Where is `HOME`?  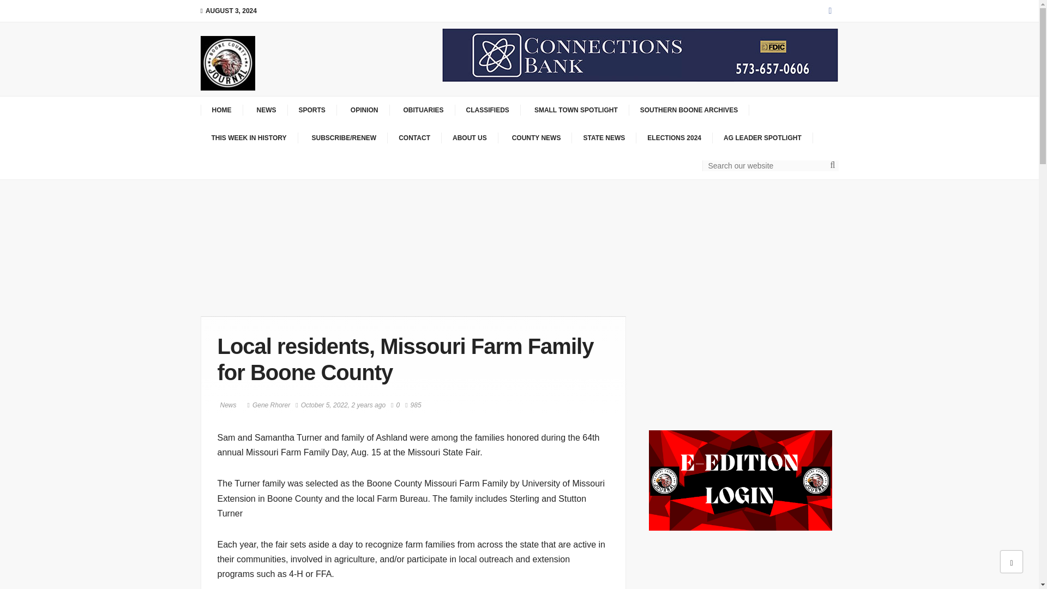 HOME is located at coordinates (221, 110).